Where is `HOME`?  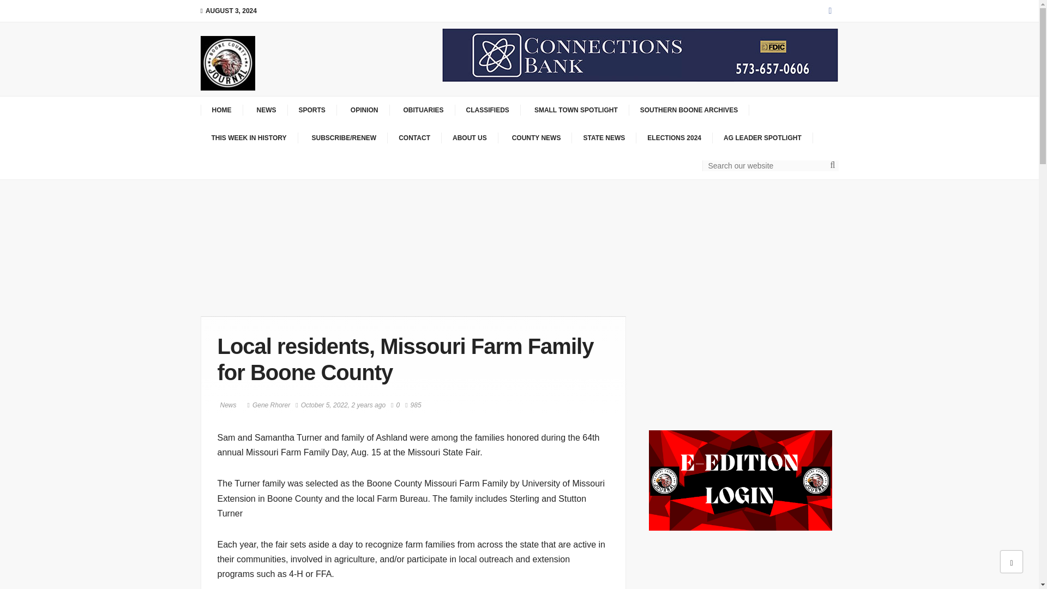 HOME is located at coordinates (221, 110).